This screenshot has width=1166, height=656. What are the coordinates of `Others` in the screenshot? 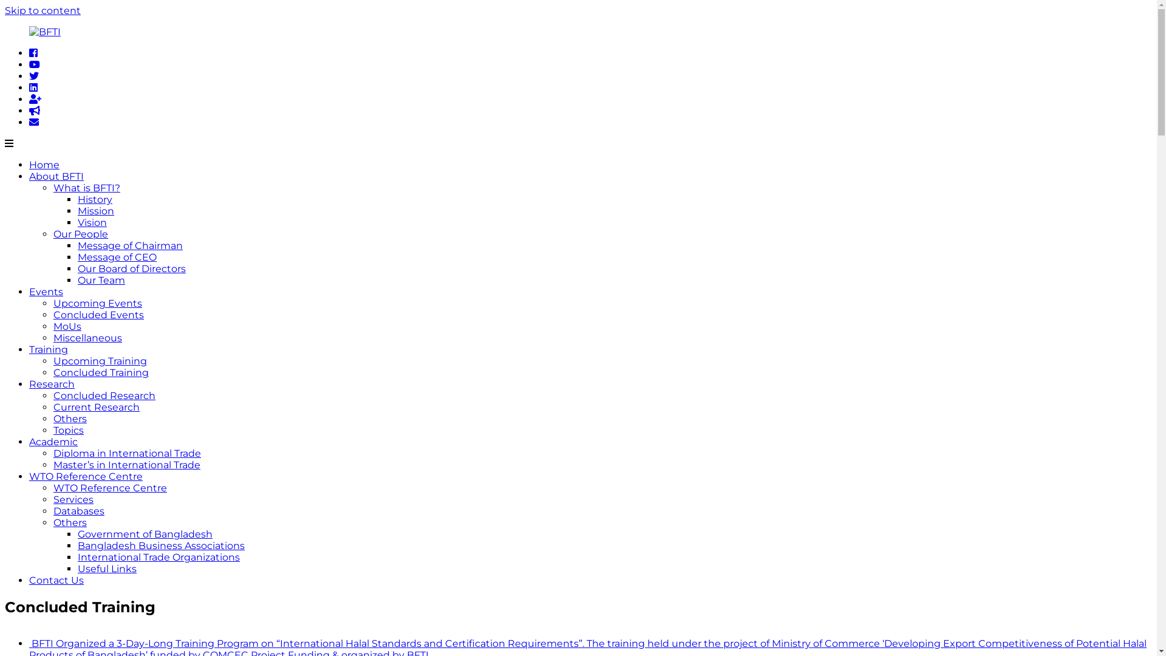 It's located at (70, 522).